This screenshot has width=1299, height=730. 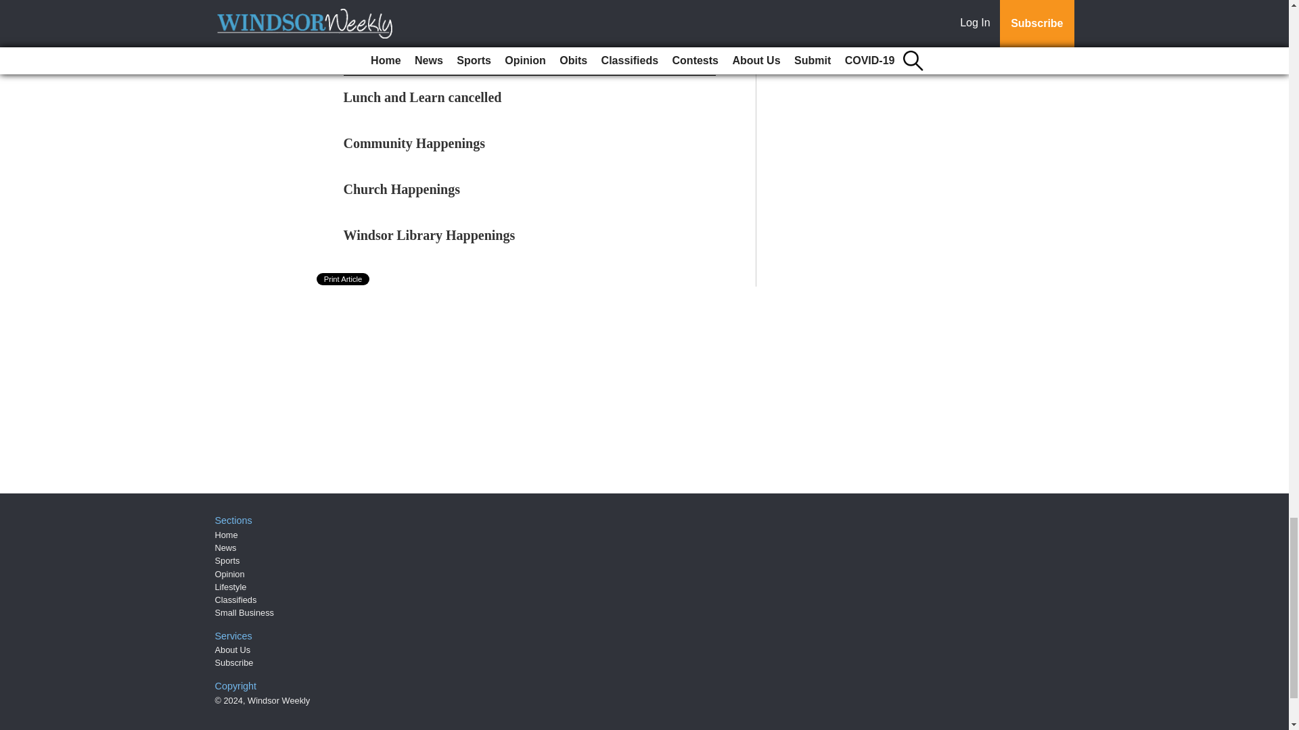 I want to click on Sports, so click(x=227, y=560).